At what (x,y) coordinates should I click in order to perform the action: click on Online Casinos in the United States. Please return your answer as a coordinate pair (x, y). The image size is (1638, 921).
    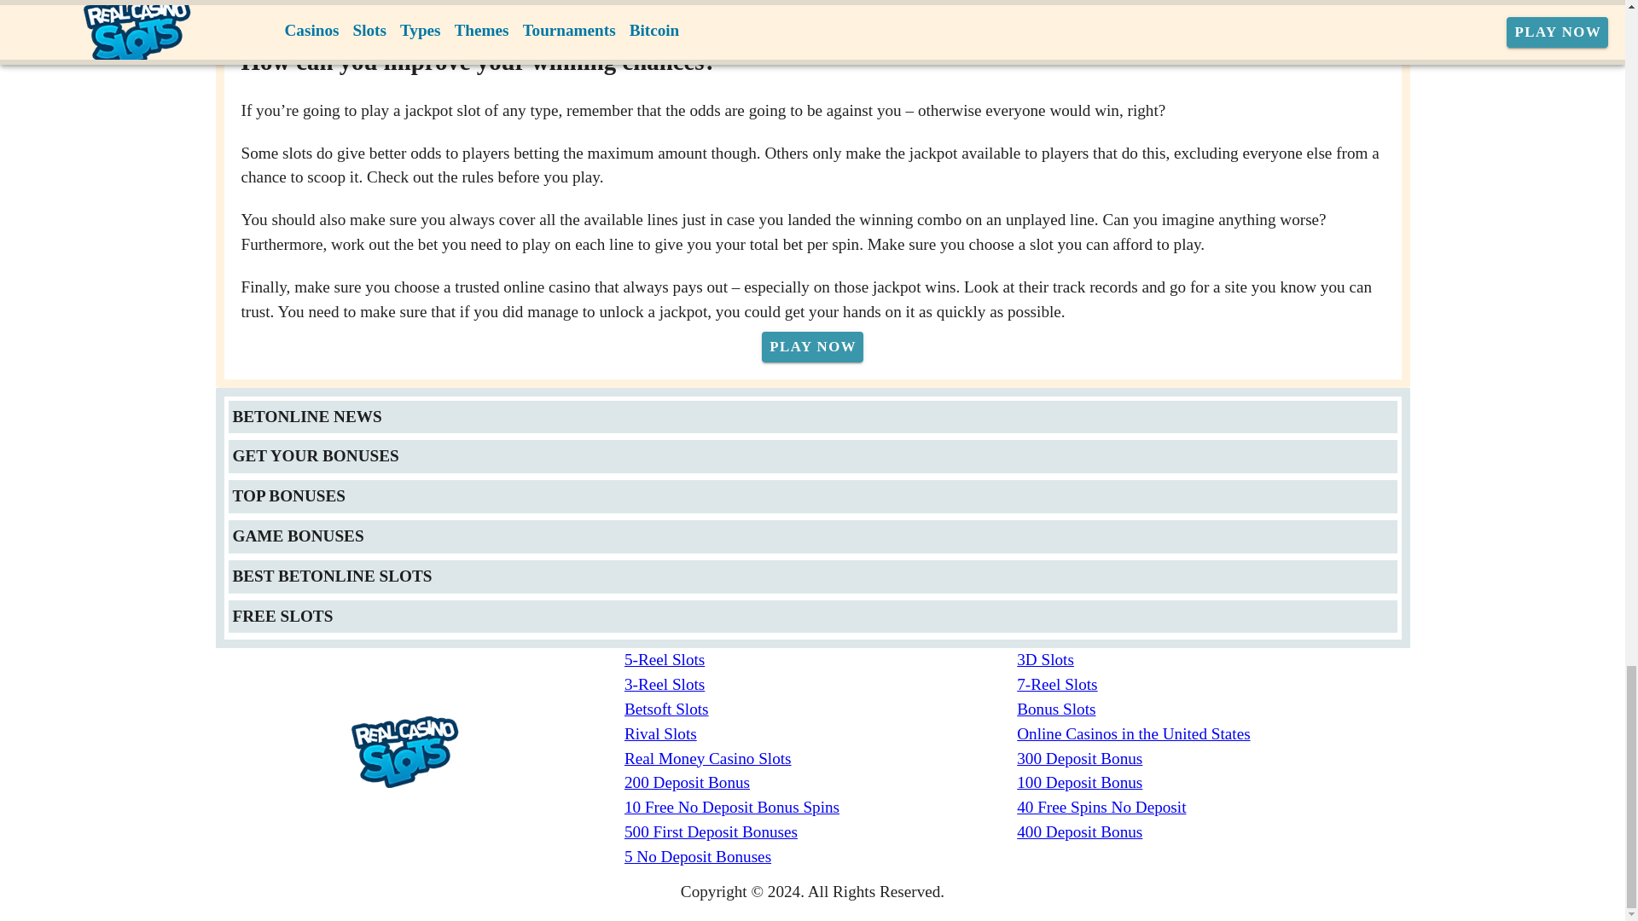
    Looking at the image, I should click on (1213, 733).